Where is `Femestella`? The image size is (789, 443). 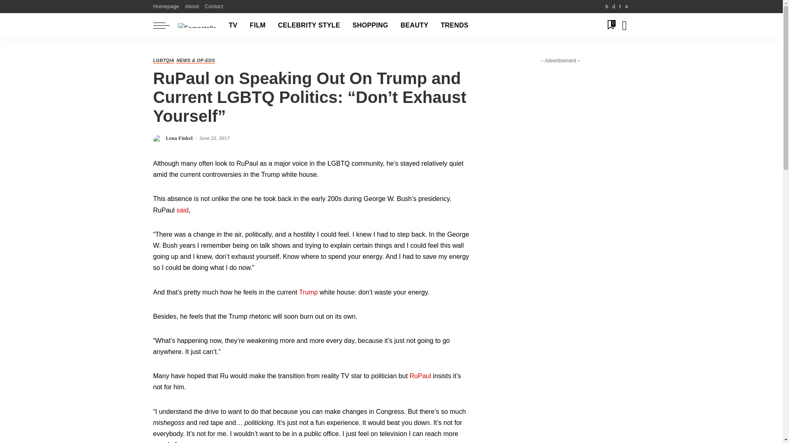 Femestella is located at coordinates (197, 25).